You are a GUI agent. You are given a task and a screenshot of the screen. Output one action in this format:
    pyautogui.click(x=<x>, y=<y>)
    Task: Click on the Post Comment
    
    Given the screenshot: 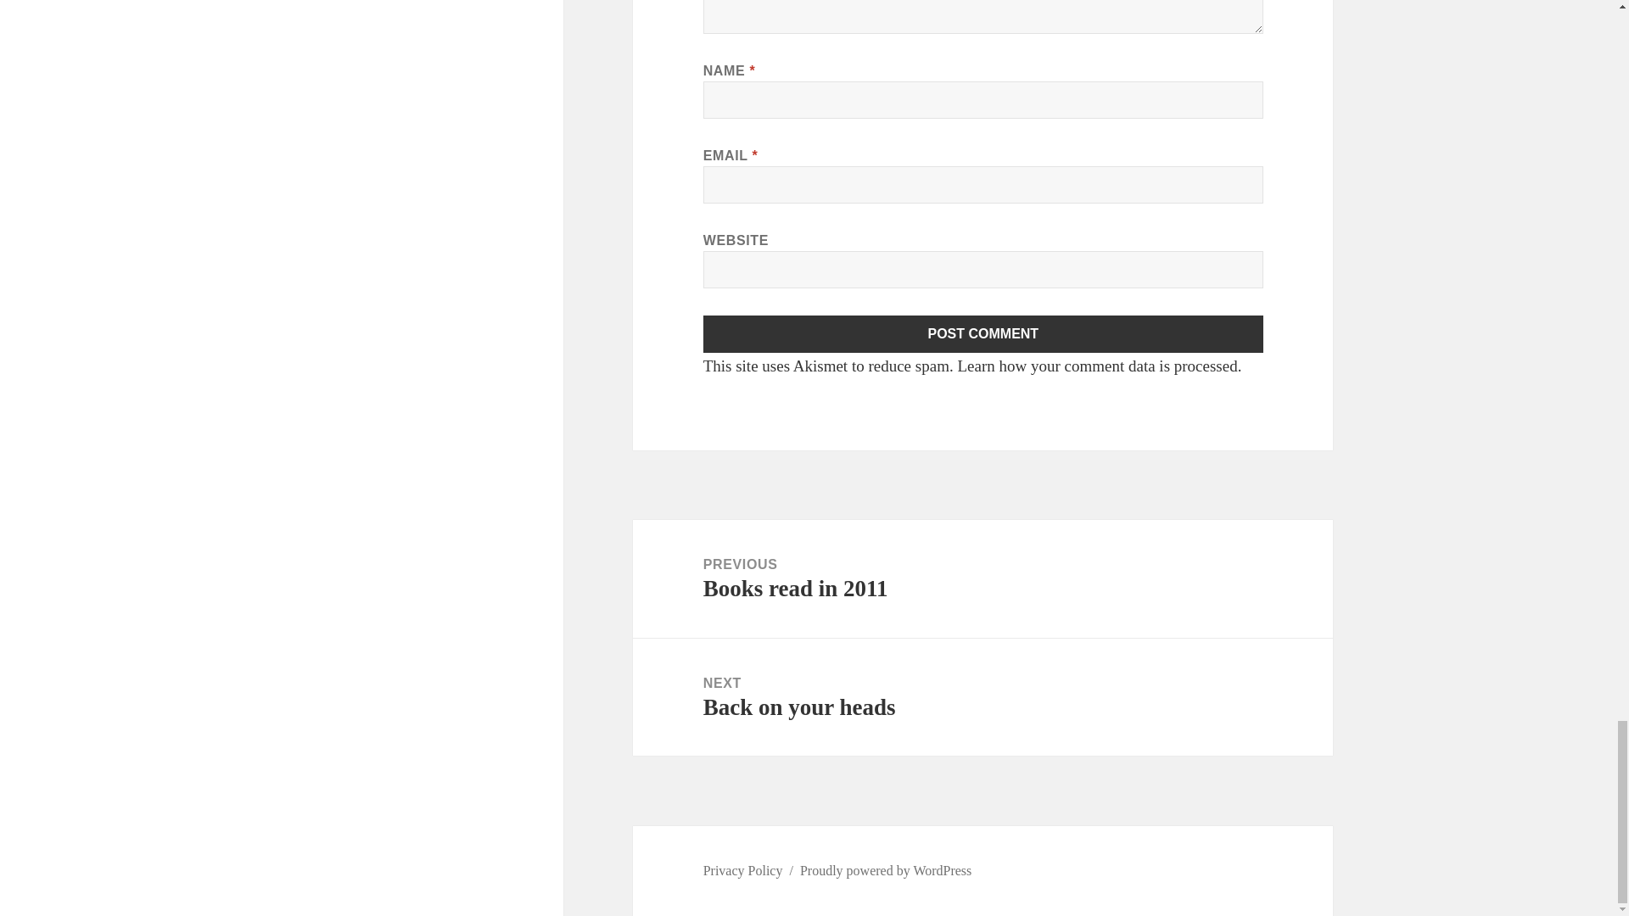 What is the action you would take?
    pyautogui.click(x=743, y=870)
    